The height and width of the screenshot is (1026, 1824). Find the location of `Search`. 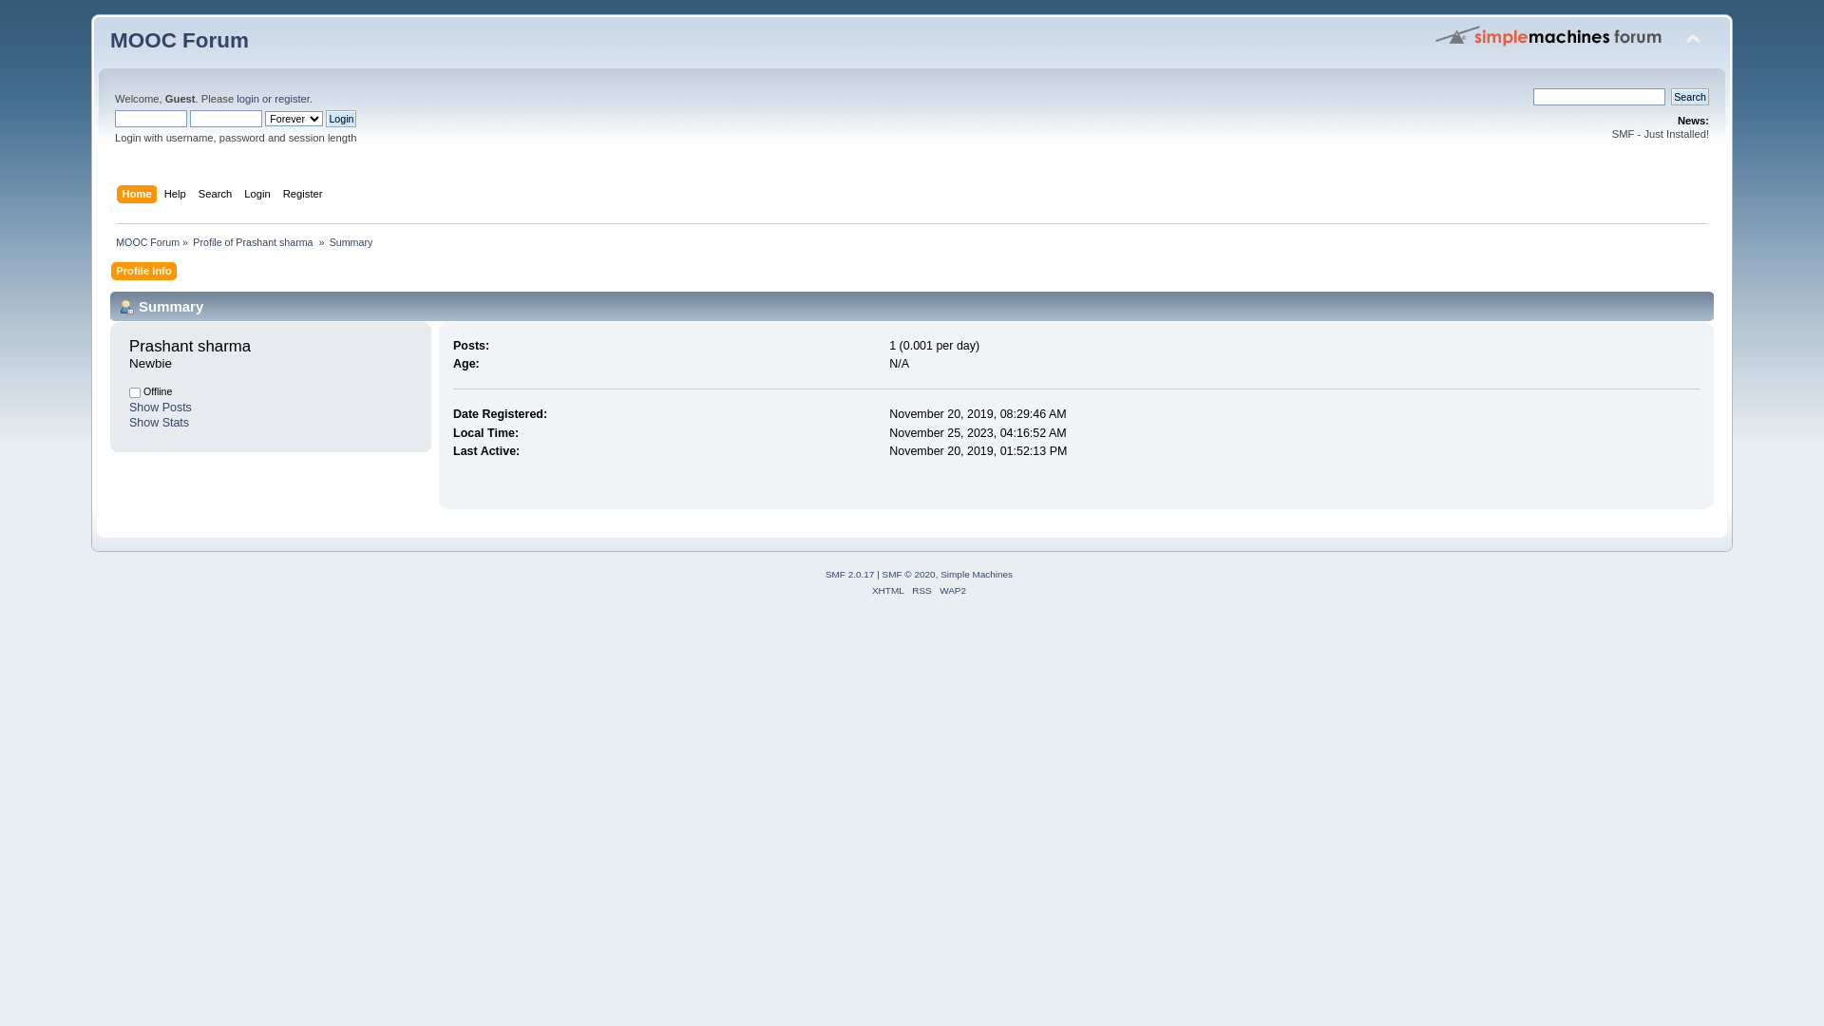

Search is located at coordinates (218, 196).